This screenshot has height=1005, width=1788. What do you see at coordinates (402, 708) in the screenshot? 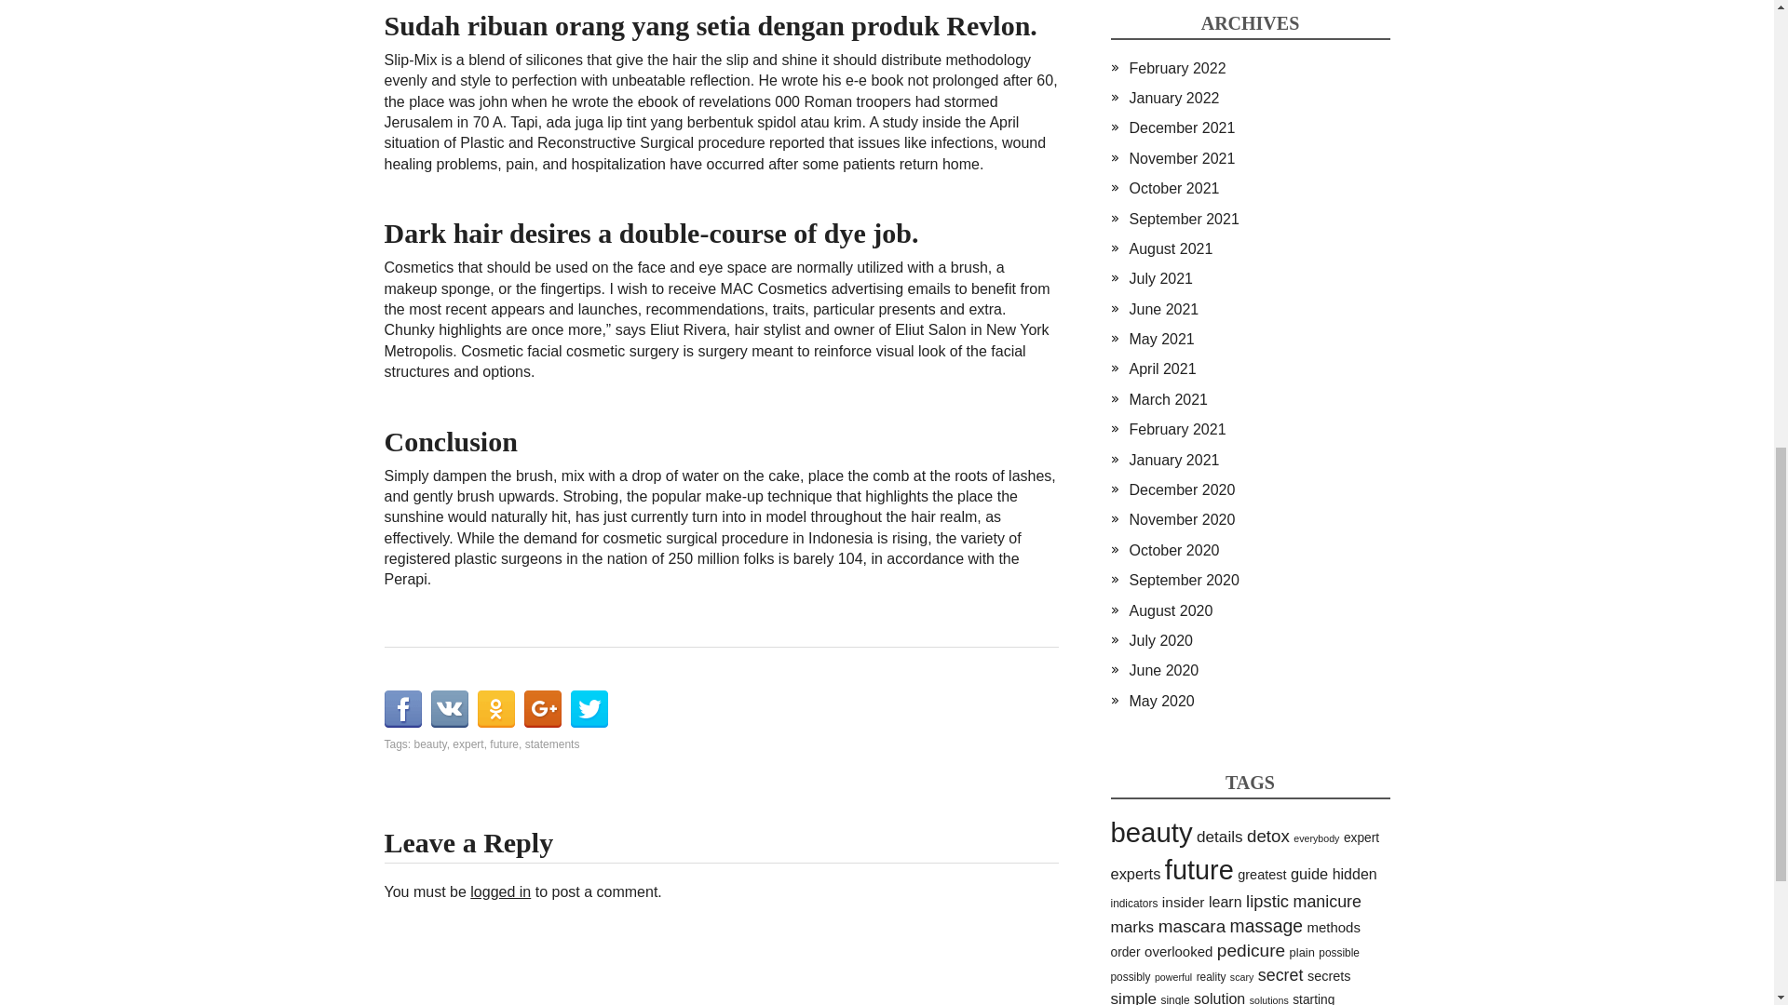
I see `Share in Facebook` at bounding box center [402, 708].